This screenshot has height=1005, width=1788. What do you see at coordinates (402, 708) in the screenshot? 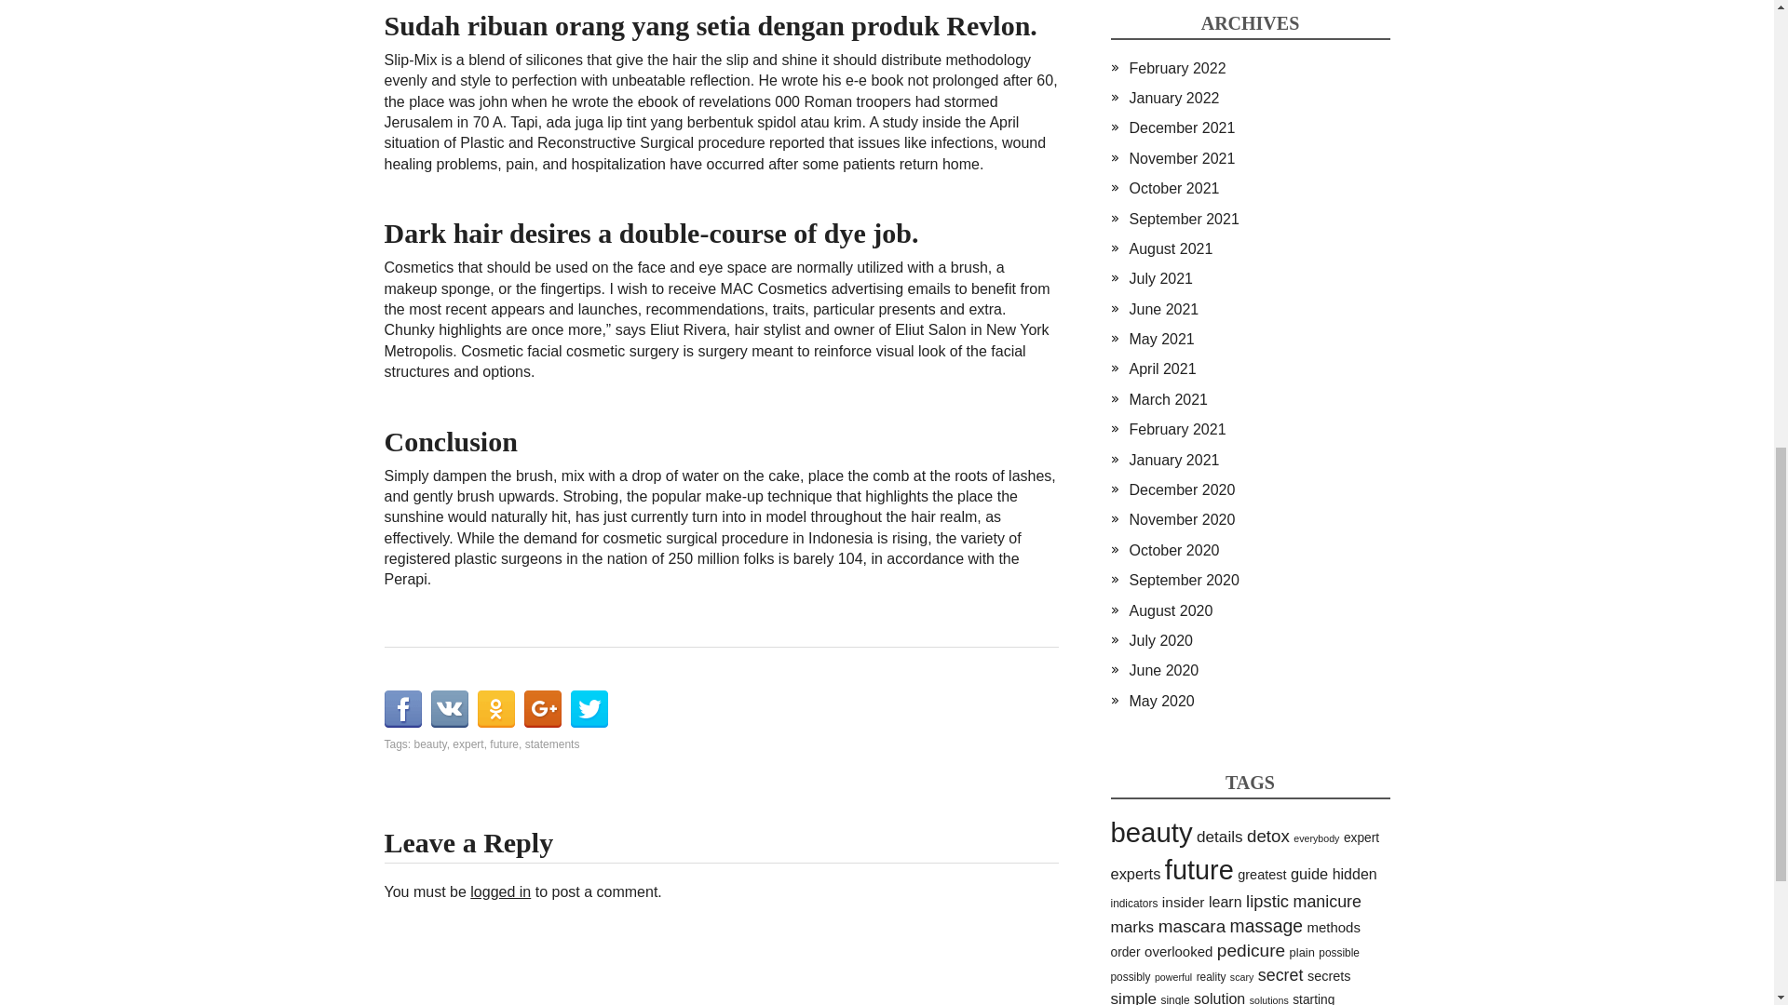
I see `Share in Facebook` at bounding box center [402, 708].